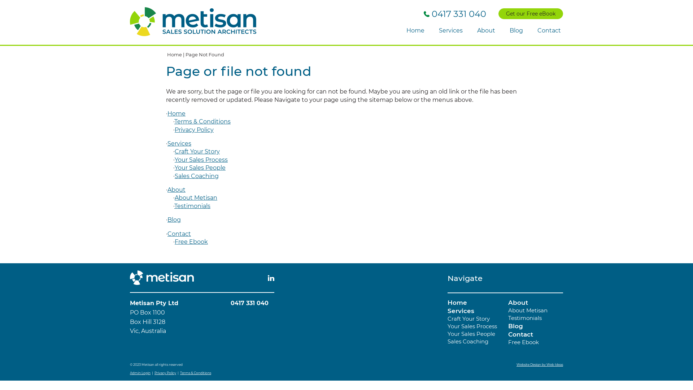 Image resolution: width=693 pixels, height=390 pixels. I want to click on Contact, so click(549, 31).